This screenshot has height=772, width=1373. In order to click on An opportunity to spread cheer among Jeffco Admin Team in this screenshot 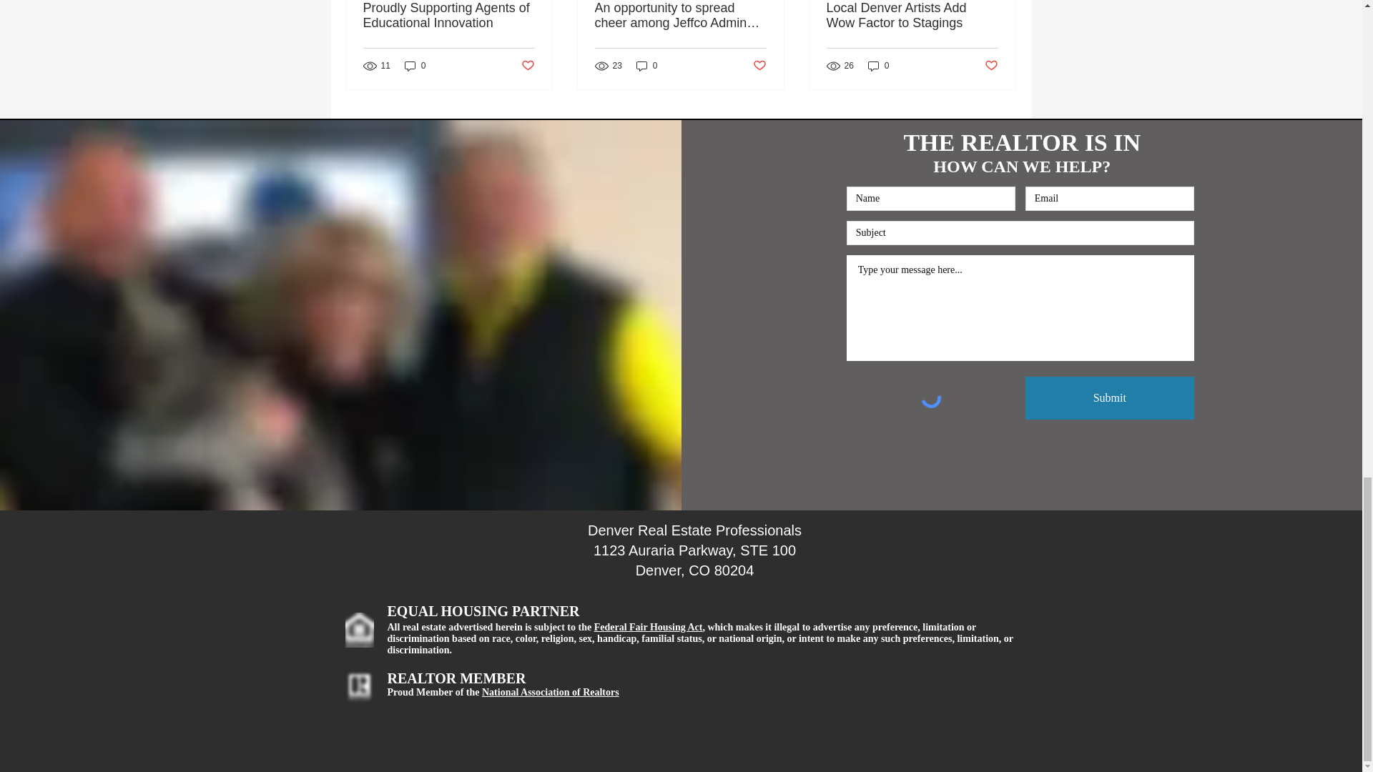, I will do `click(680, 16)`.